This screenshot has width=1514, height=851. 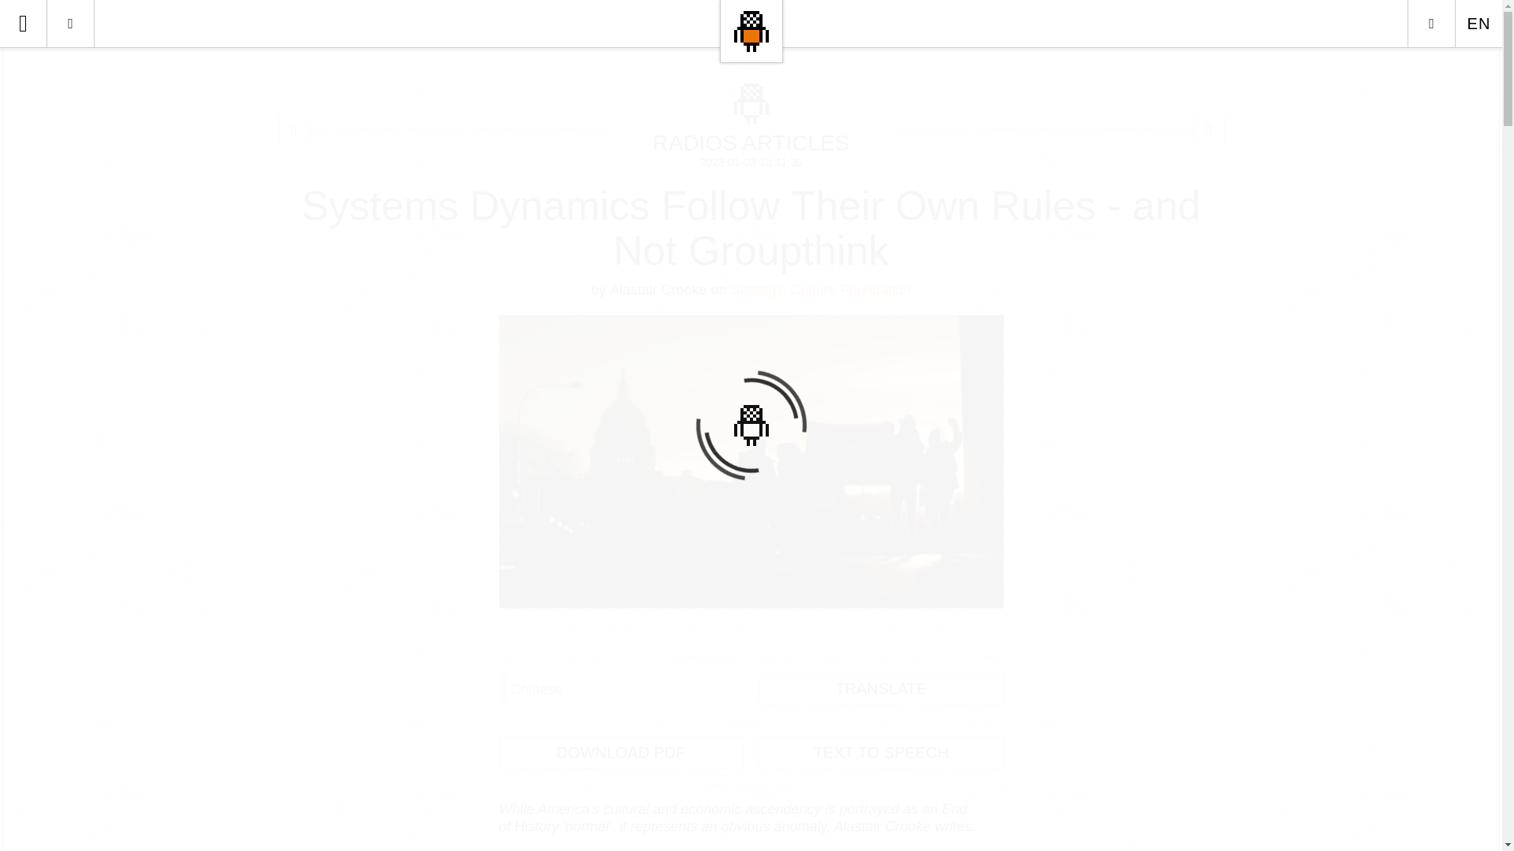 I want to click on yes, so click(x=24, y=71).